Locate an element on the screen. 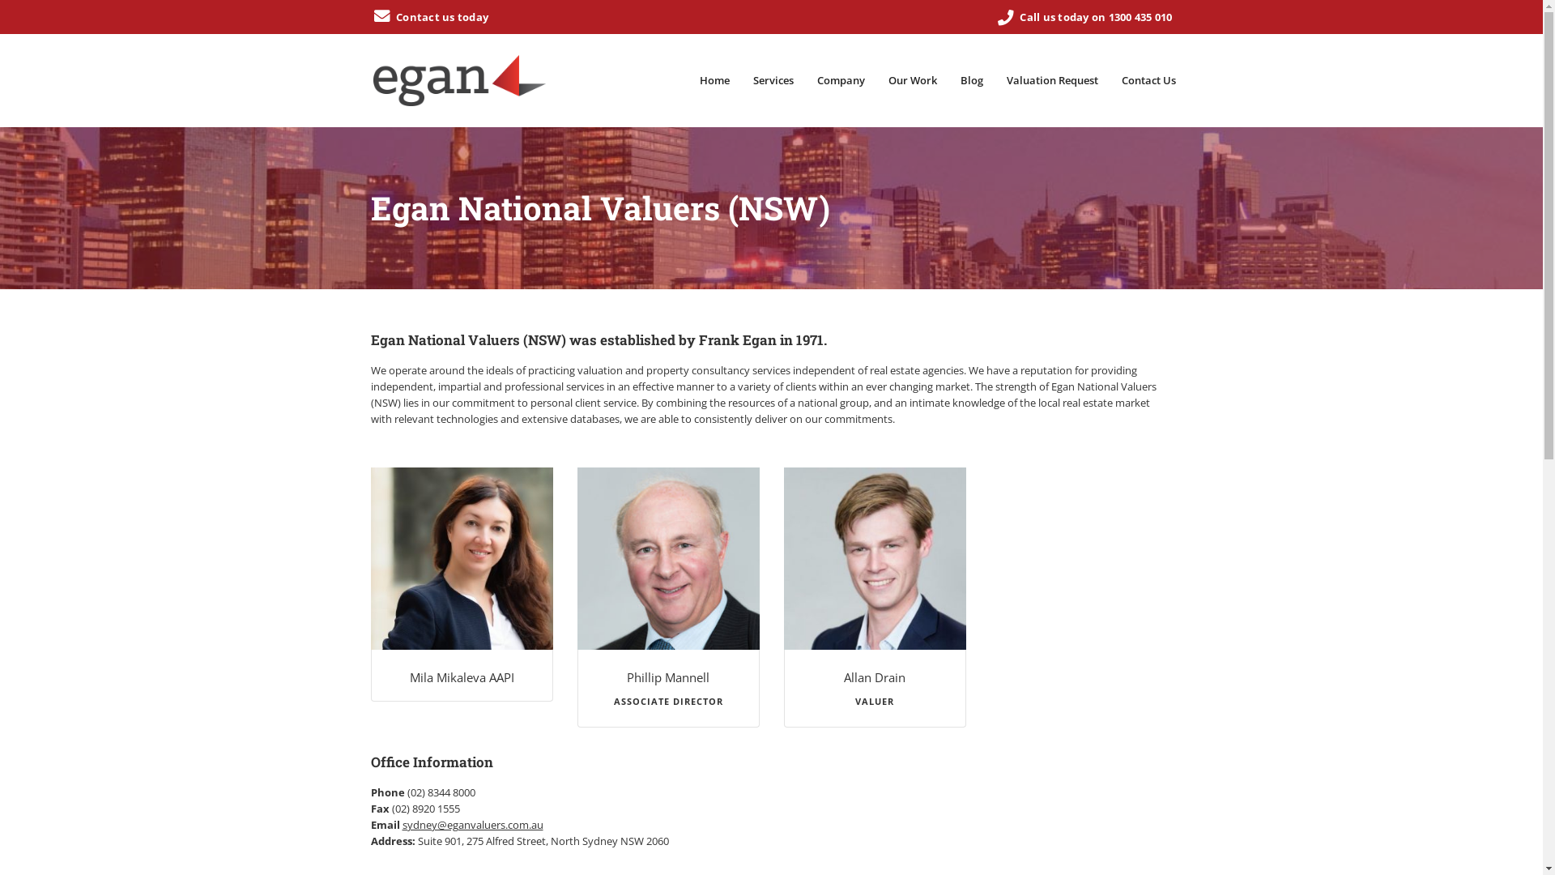 The width and height of the screenshot is (1555, 875). Call us today on 1300 435 010 is located at coordinates (1084, 17).